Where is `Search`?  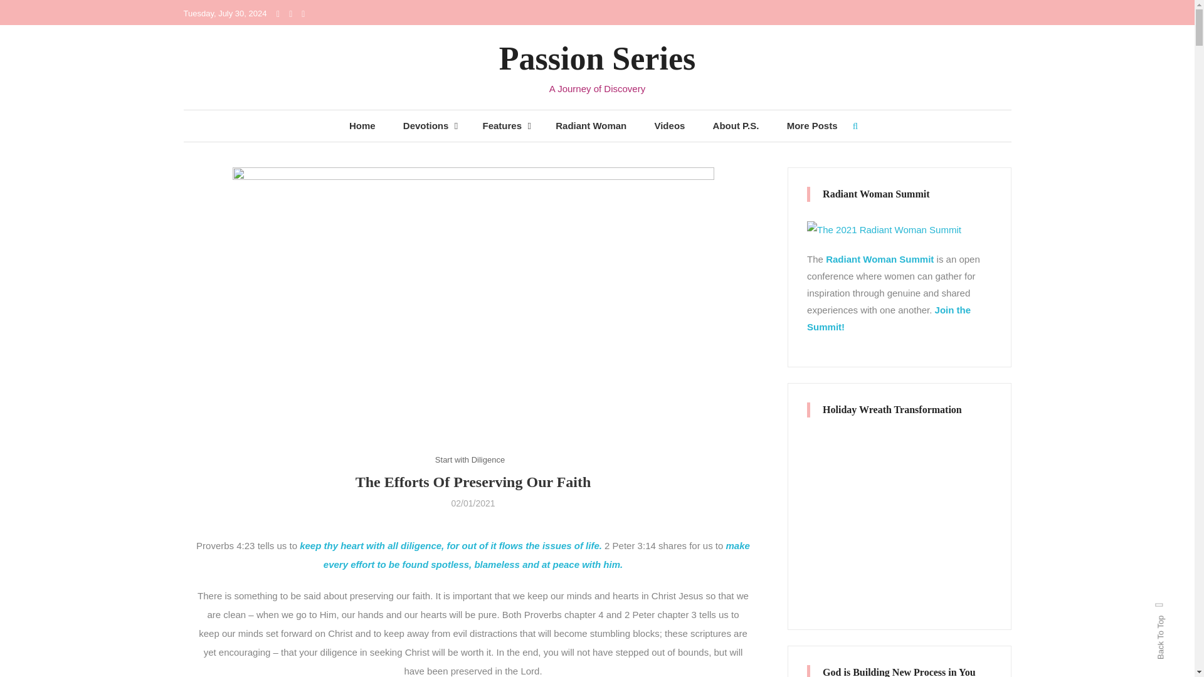
Search is located at coordinates (636, 357).